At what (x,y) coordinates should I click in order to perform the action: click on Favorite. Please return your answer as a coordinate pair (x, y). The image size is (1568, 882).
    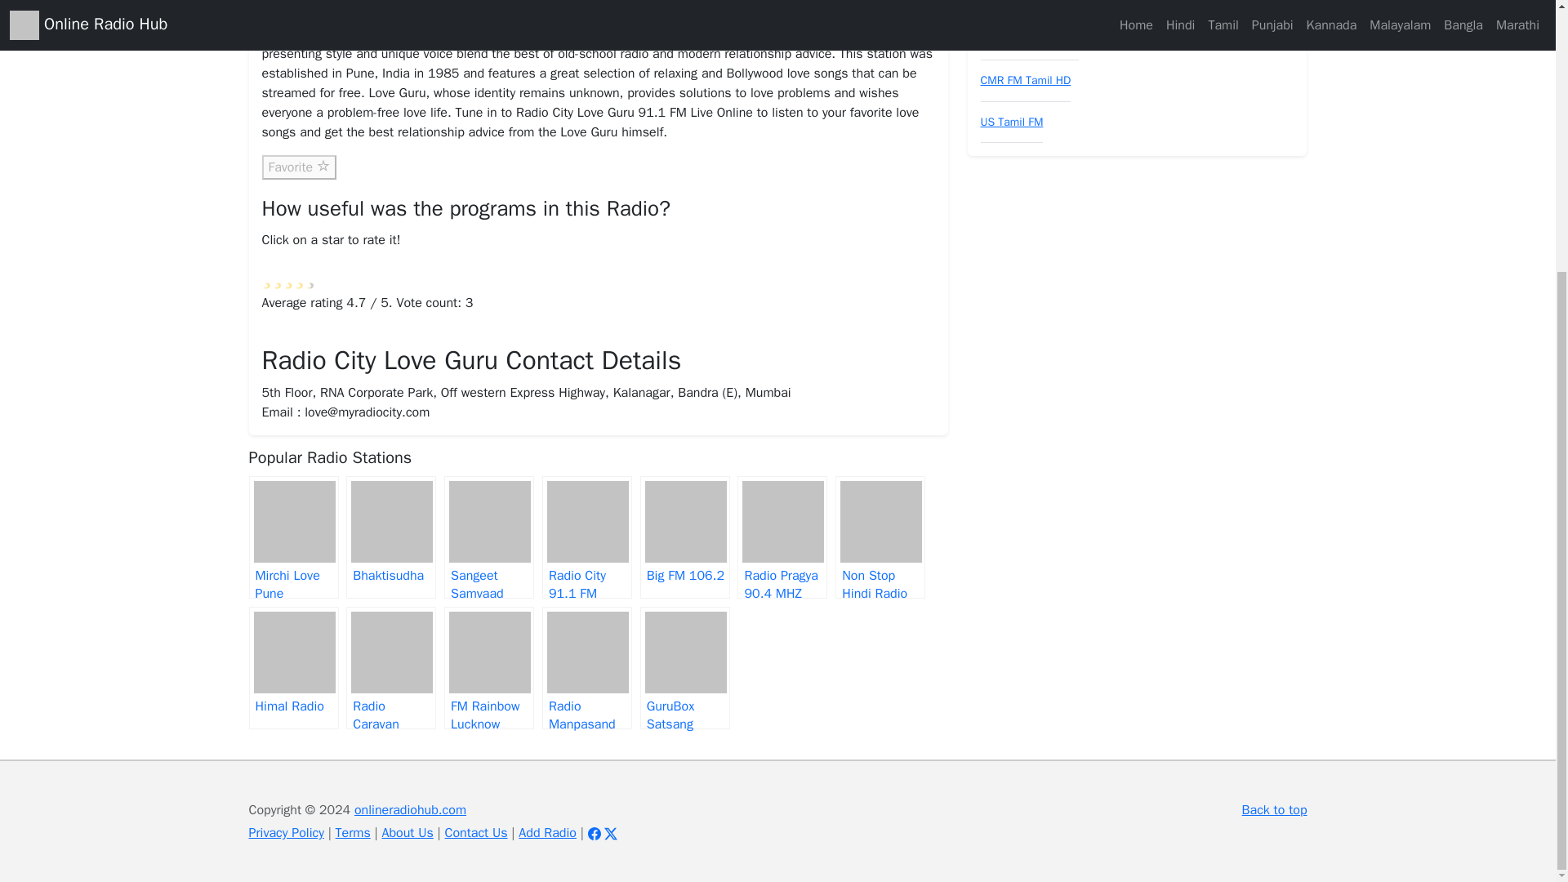
    Looking at the image, I should click on (298, 167).